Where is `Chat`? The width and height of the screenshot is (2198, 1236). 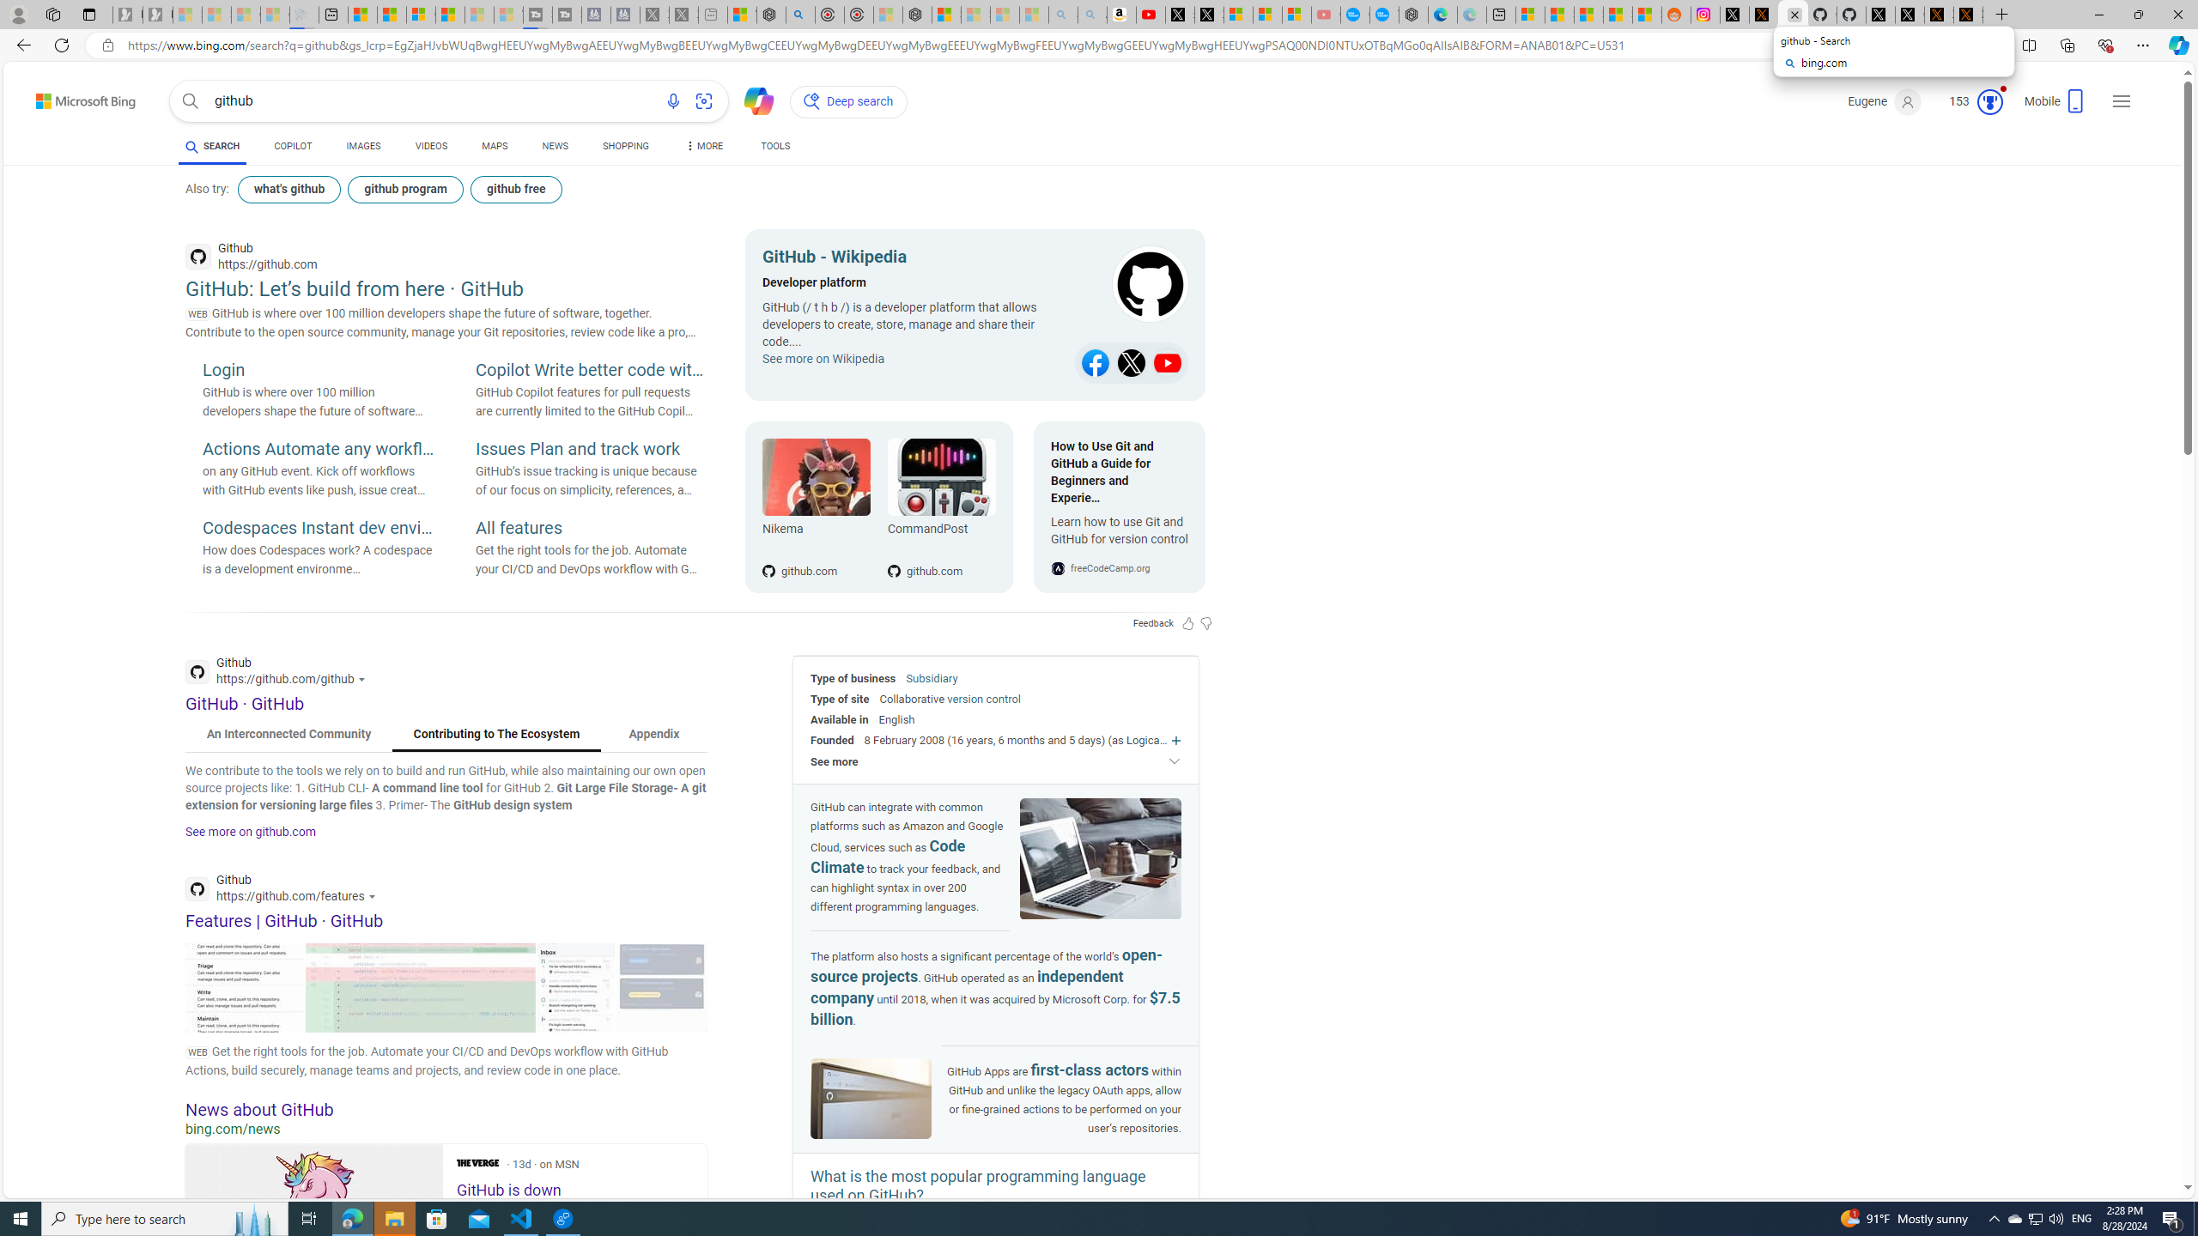 Chat is located at coordinates (751, 100).